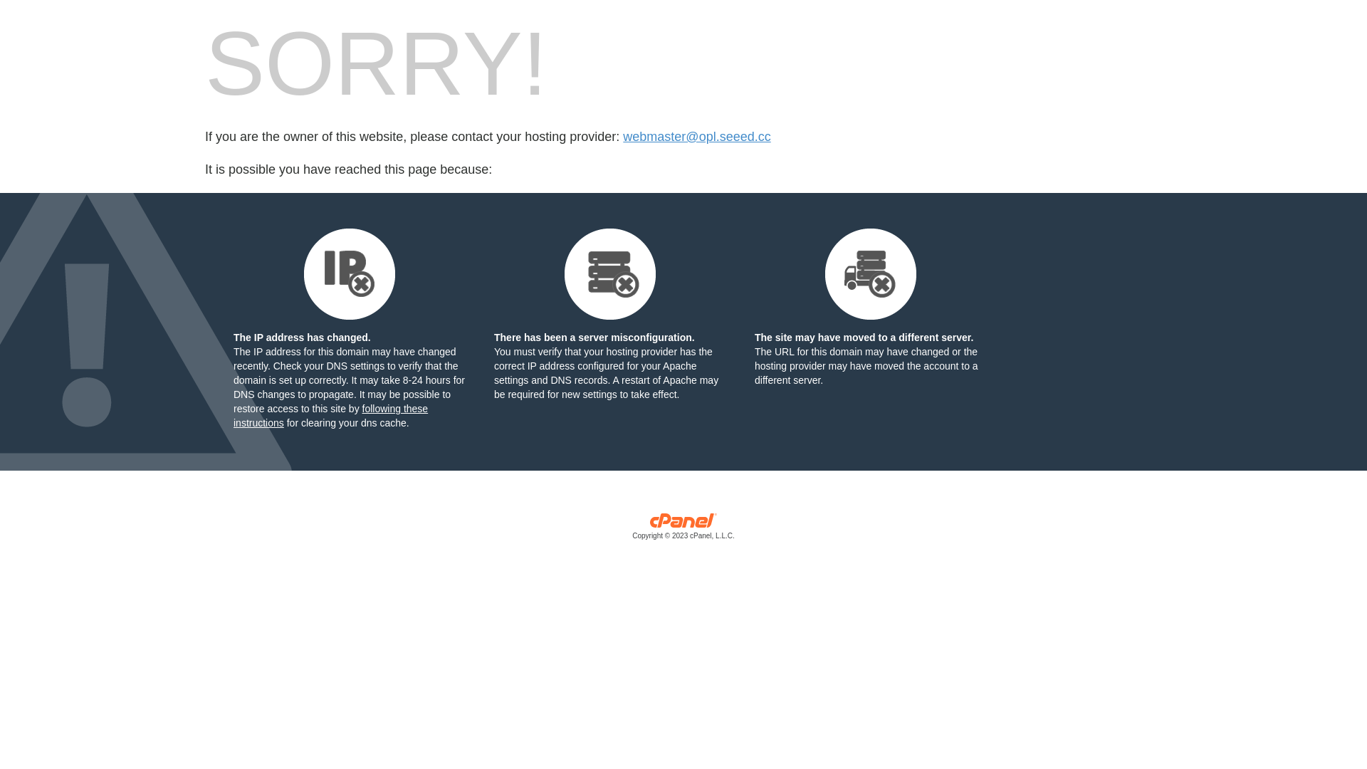 Image resolution: width=1367 pixels, height=769 pixels. What do you see at coordinates (696, 137) in the screenshot?
I see `webmaster@opl.seeed.cc` at bounding box center [696, 137].